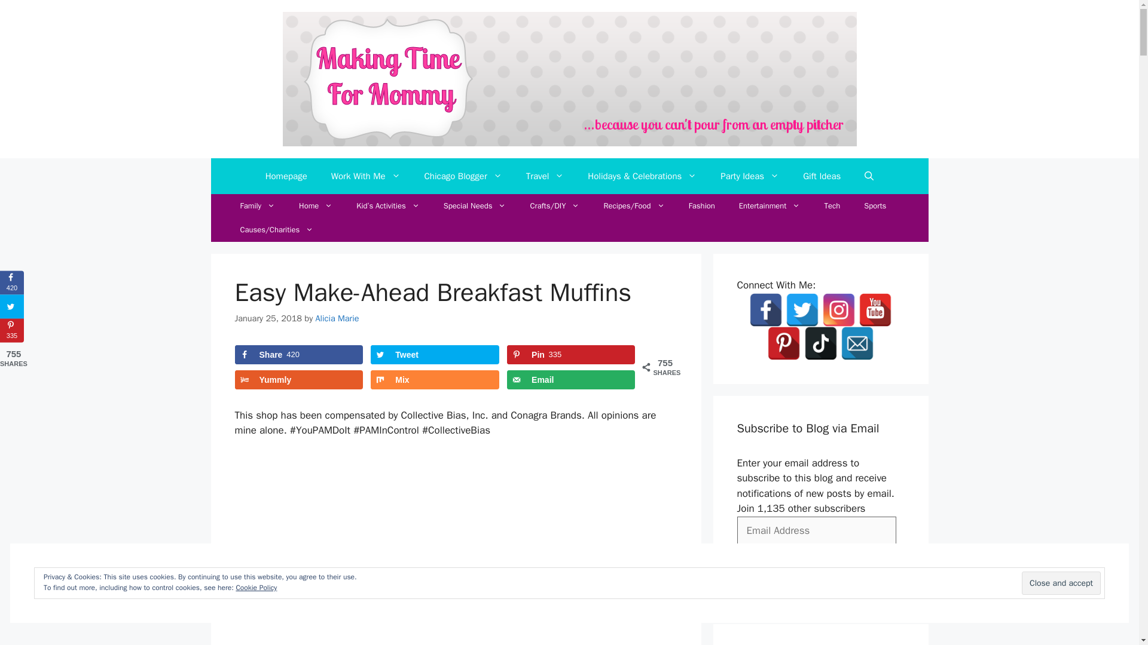 The width and height of the screenshot is (1148, 645). What do you see at coordinates (569, 78) in the screenshot?
I see `Making Time for Mommy` at bounding box center [569, 78].